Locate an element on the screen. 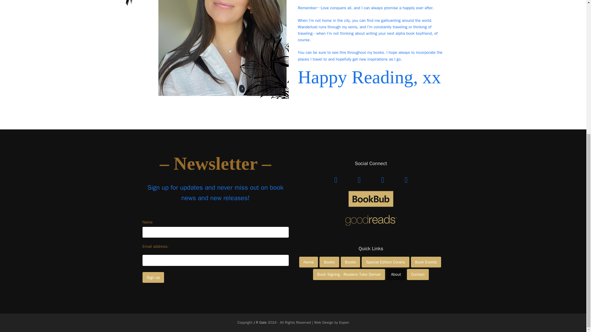 The image size is (591, 332). BB-logo-light-gold is located at coordinates (371, 199).